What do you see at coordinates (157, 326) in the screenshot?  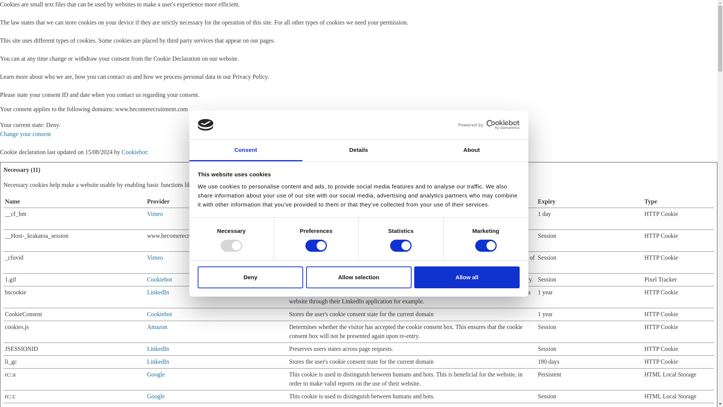 I see `Amazon` at bounding box center [157, 326].